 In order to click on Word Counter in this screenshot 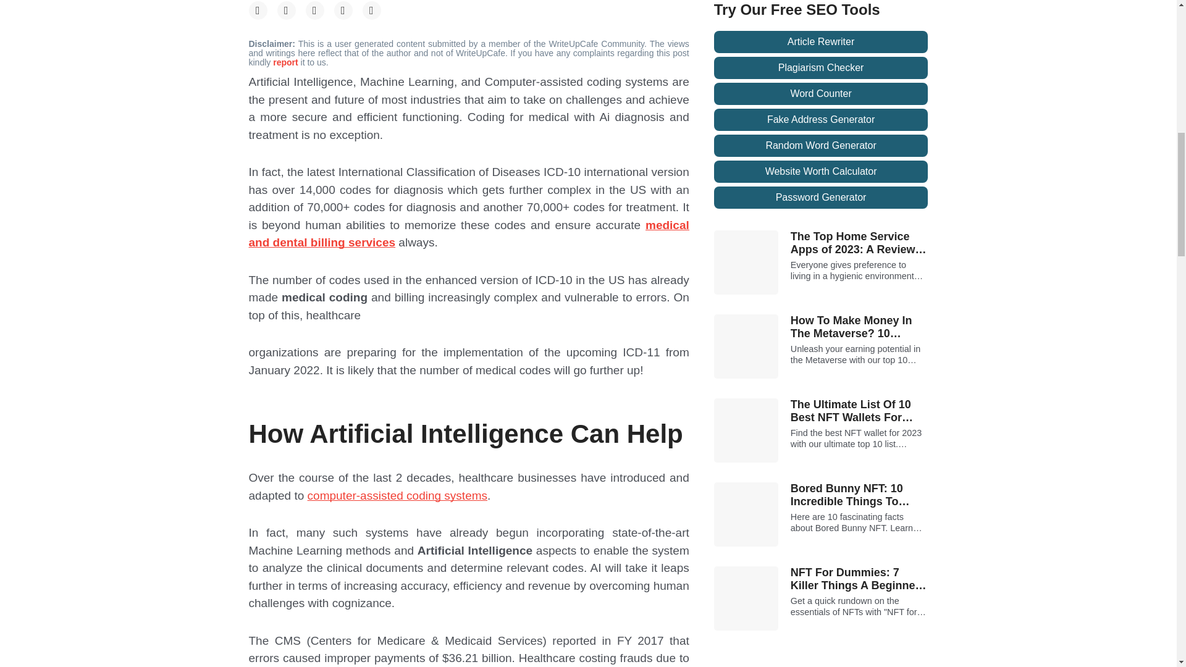, I will do `click(821, 93)`.